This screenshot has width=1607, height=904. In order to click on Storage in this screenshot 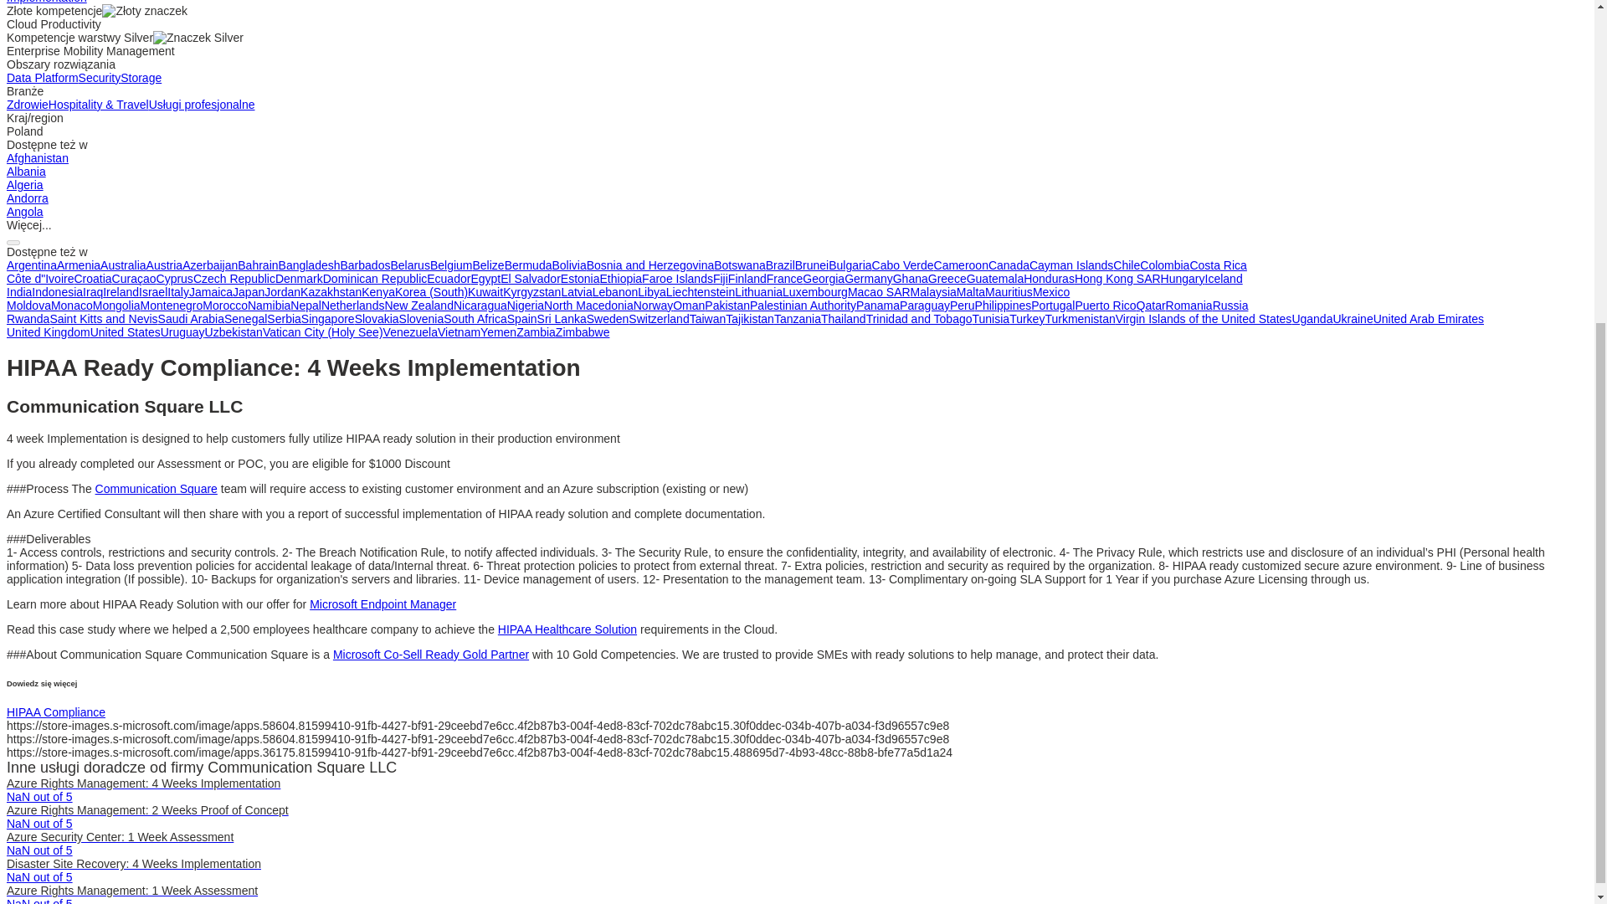, I will do `click(141, 78)`.